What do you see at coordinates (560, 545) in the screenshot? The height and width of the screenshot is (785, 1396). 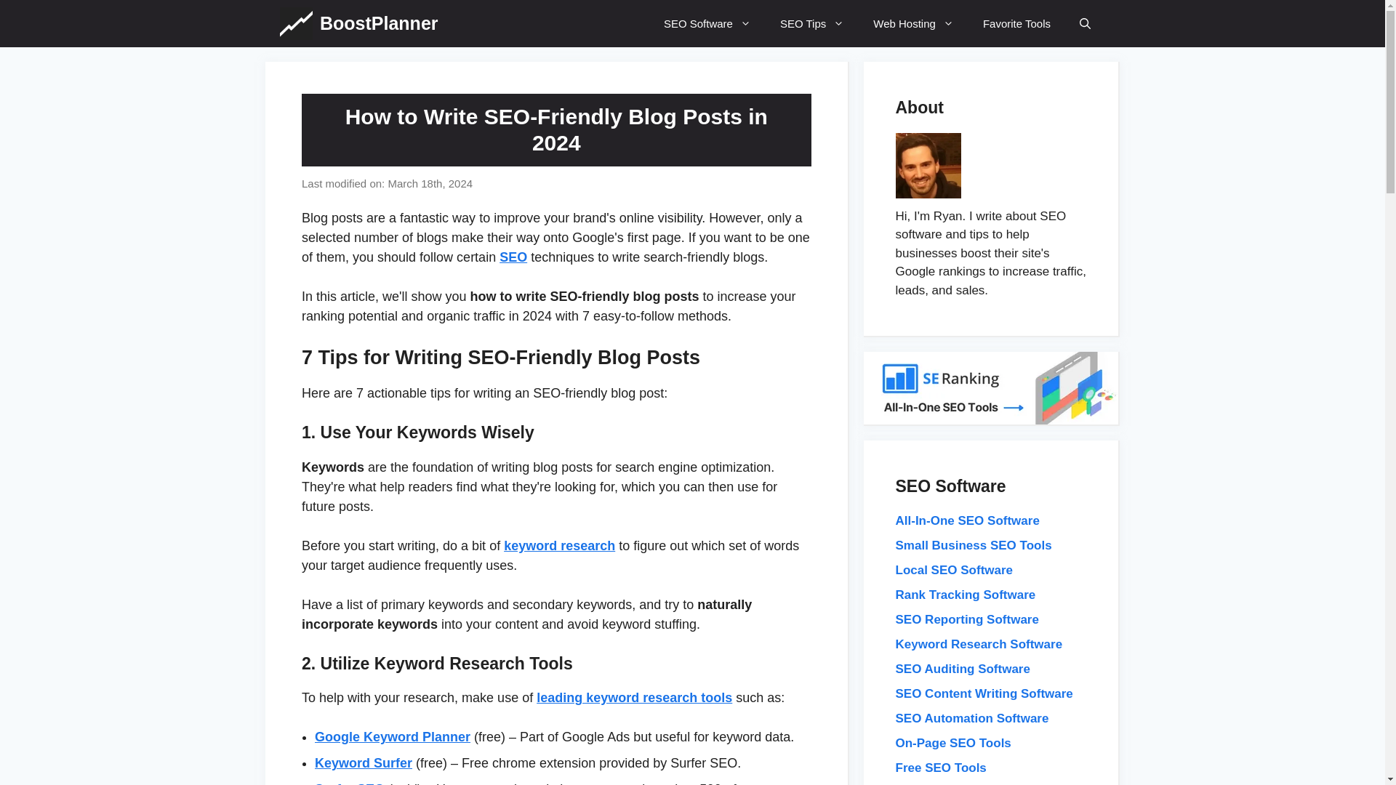 I see `keyword research` at bounding box center [560, 545].